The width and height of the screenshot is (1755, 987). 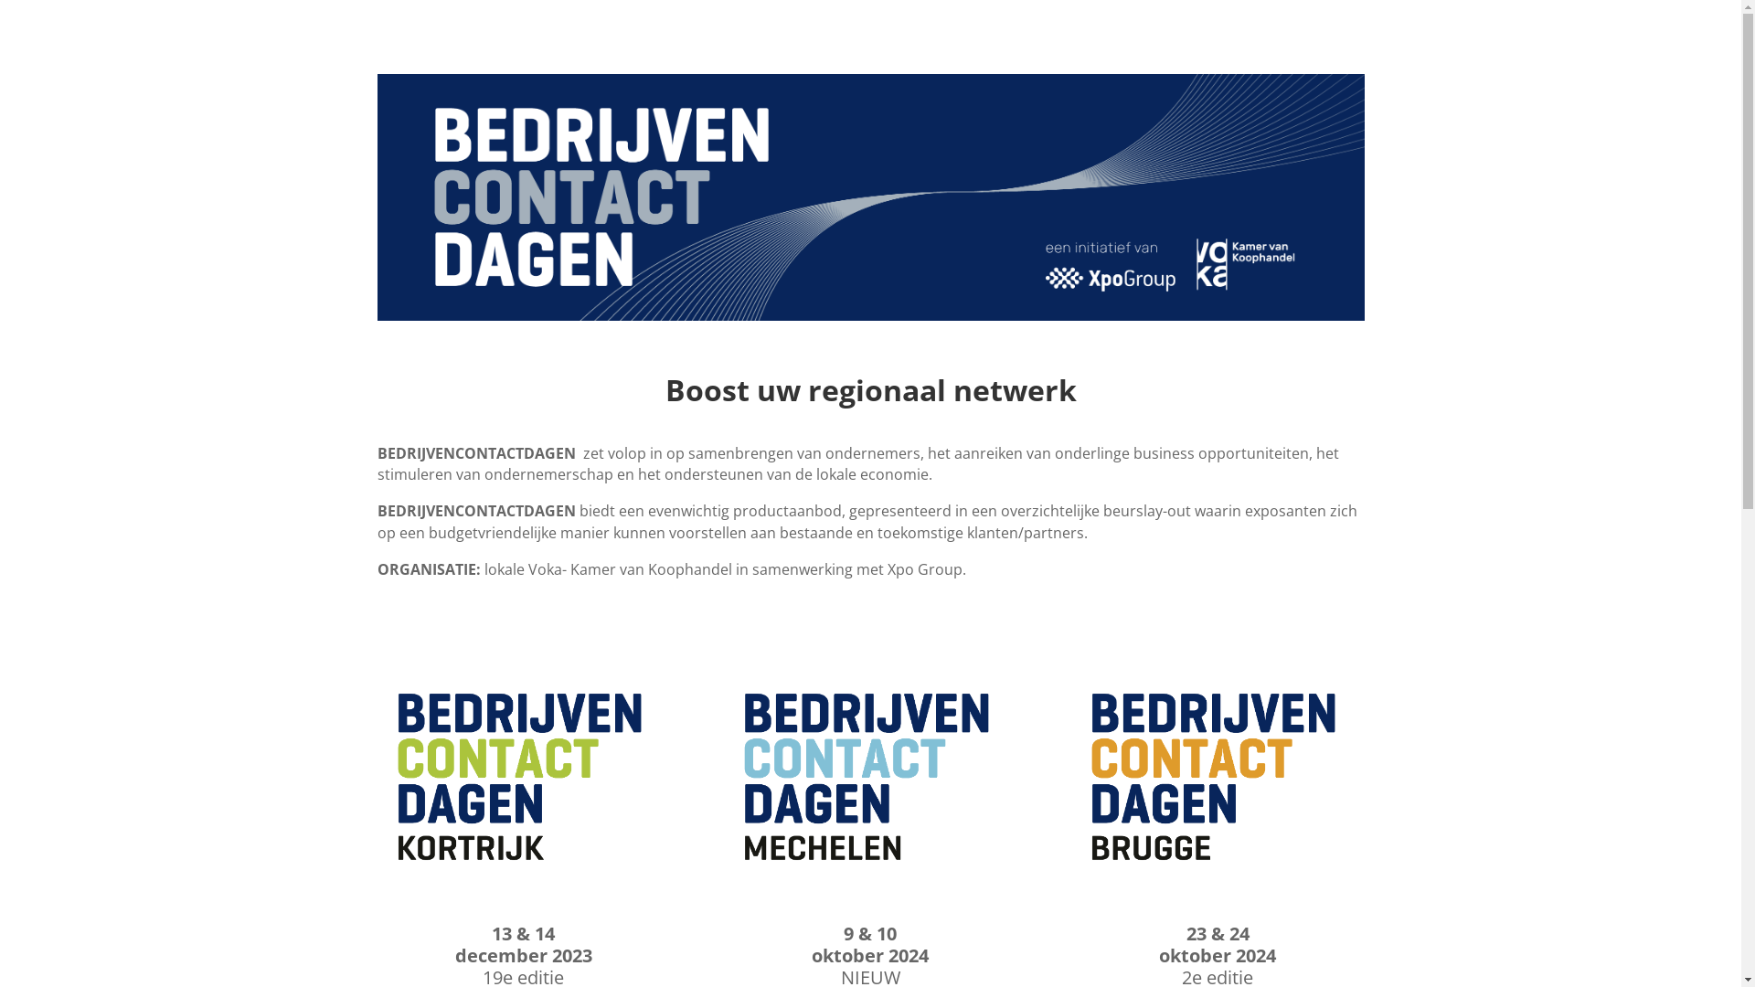 I want to click on BCD_Mechelen_1, so click(x=870, y=777).